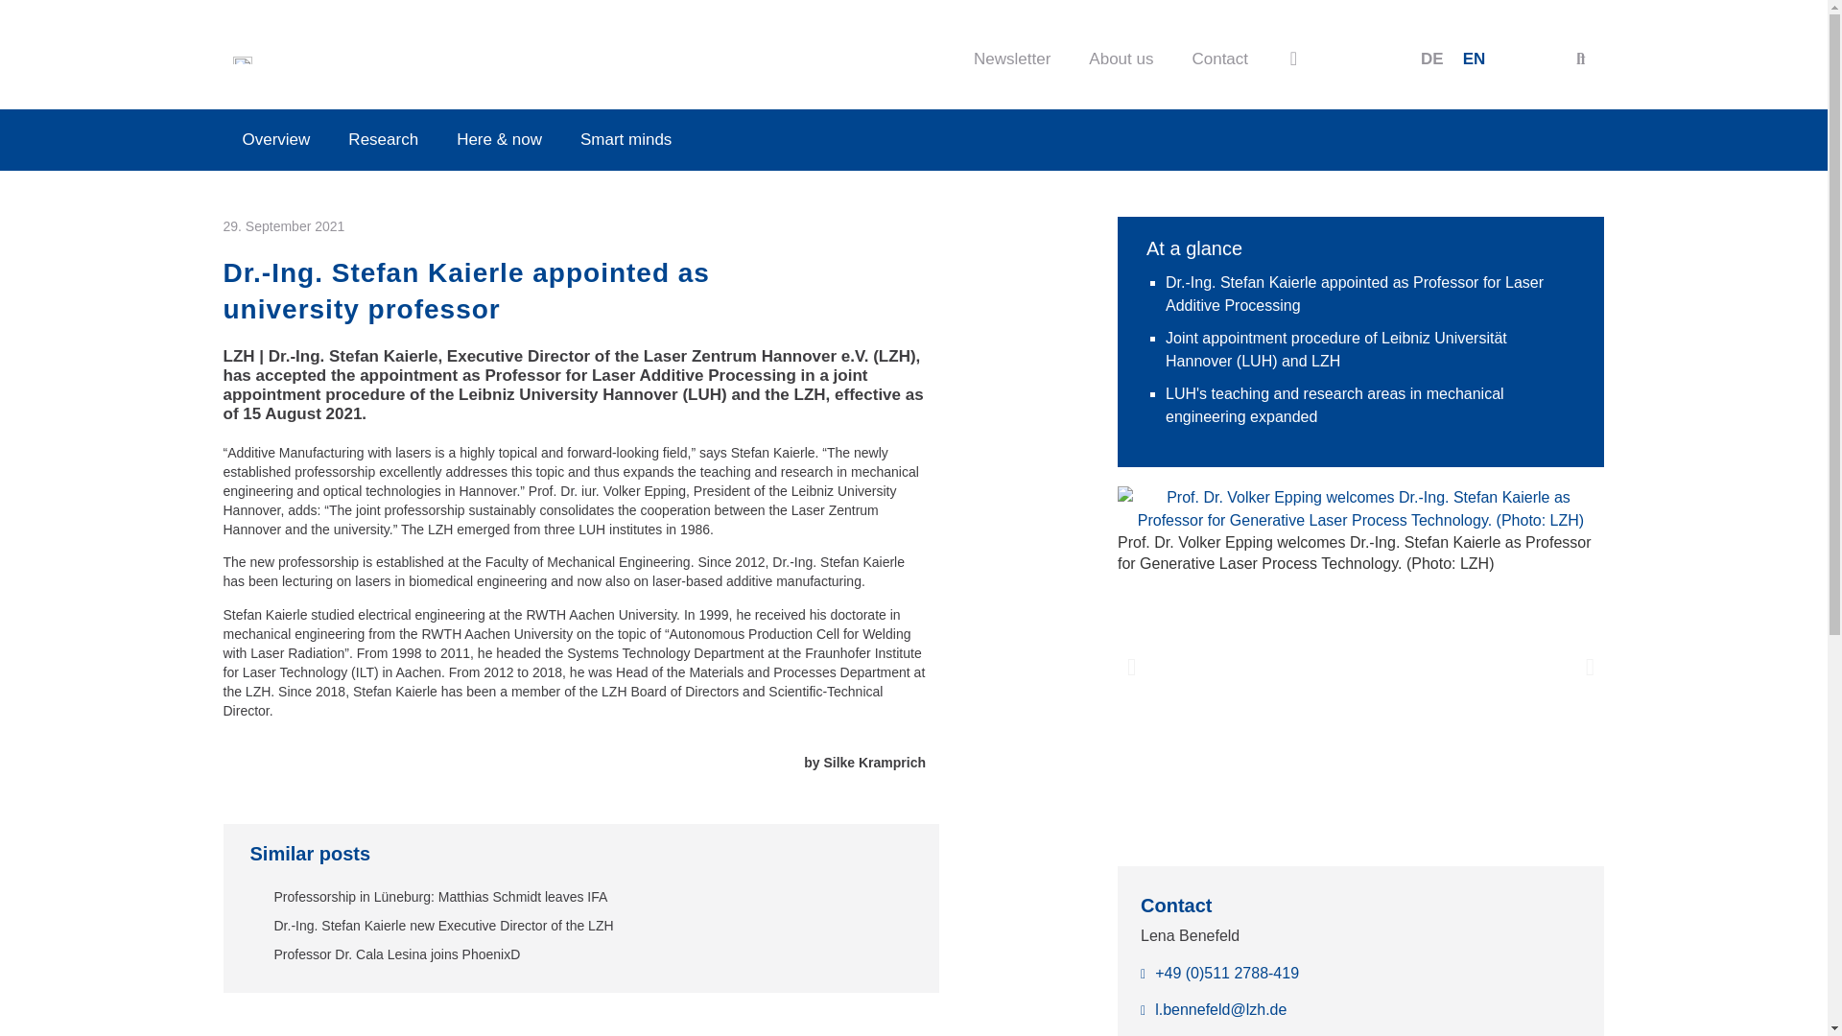 This screenshot has height=1036, width=1842. What do you see at coordinates (1218, 59) in the screenshot?
I see `Contact` at bounding box center [1218, 59].